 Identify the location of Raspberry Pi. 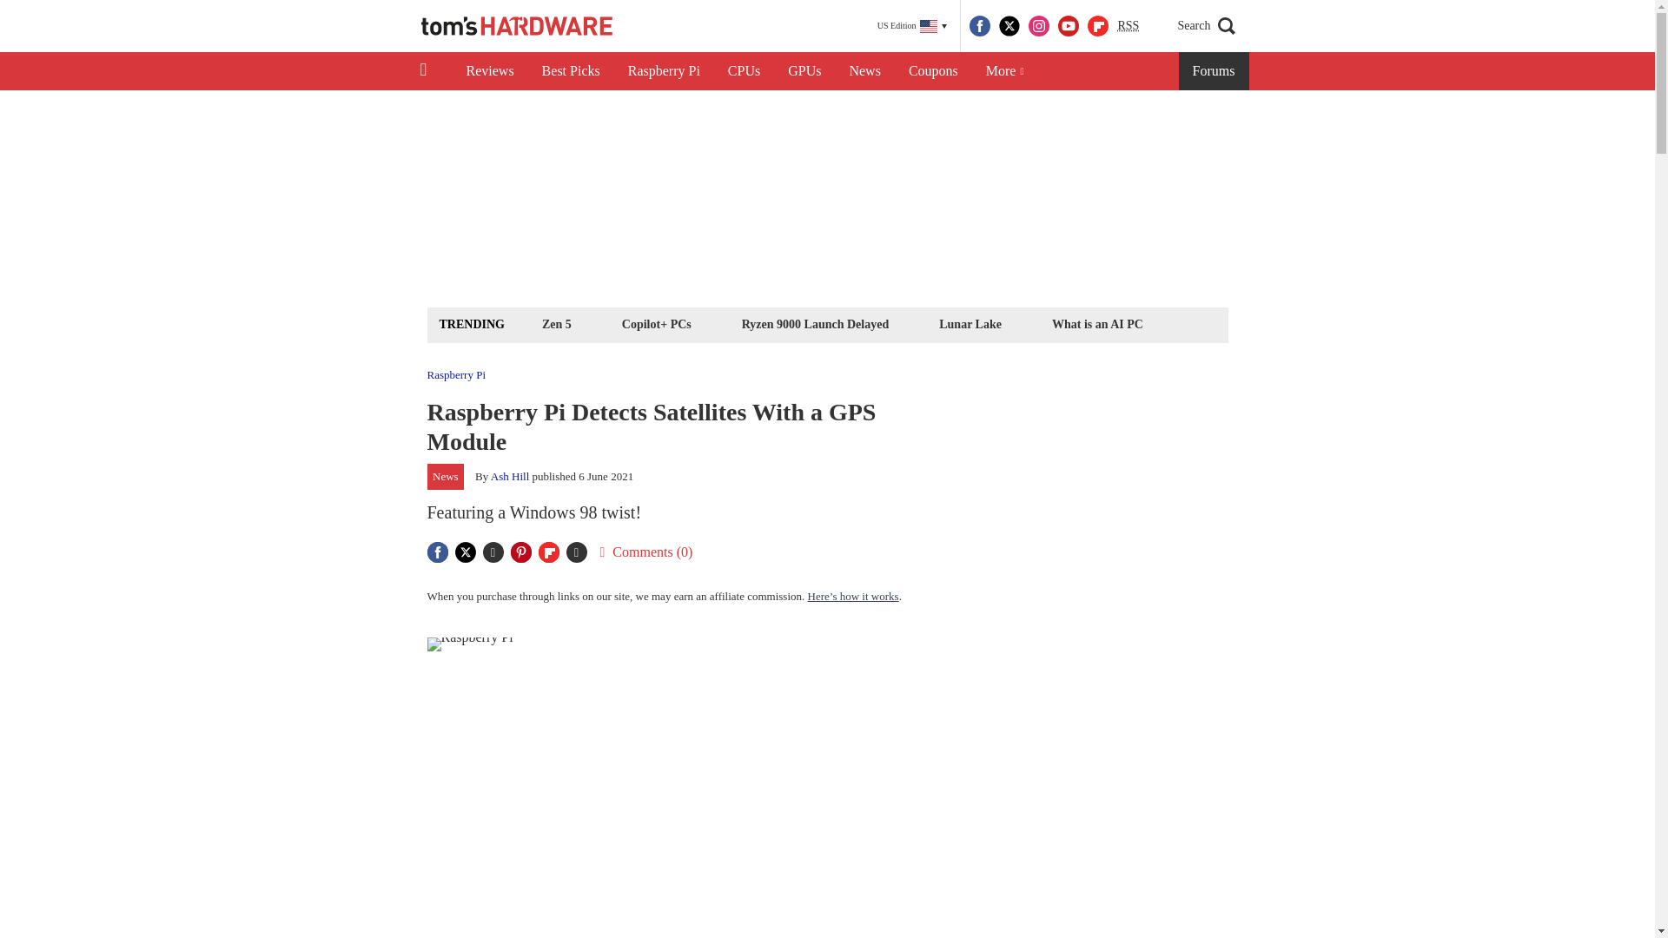
(664, 71).